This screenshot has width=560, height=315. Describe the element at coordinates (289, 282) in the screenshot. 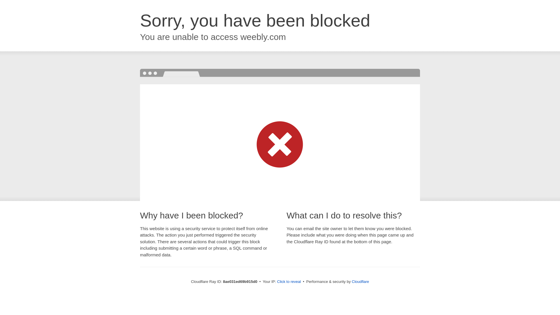

I see `Click to reveal` at that location.